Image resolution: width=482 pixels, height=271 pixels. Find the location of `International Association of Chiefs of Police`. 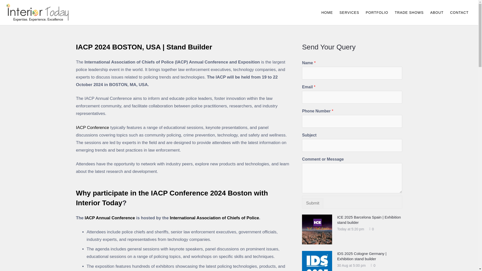

International Association of Chiefs of Police is located at coordinates (214, 218).